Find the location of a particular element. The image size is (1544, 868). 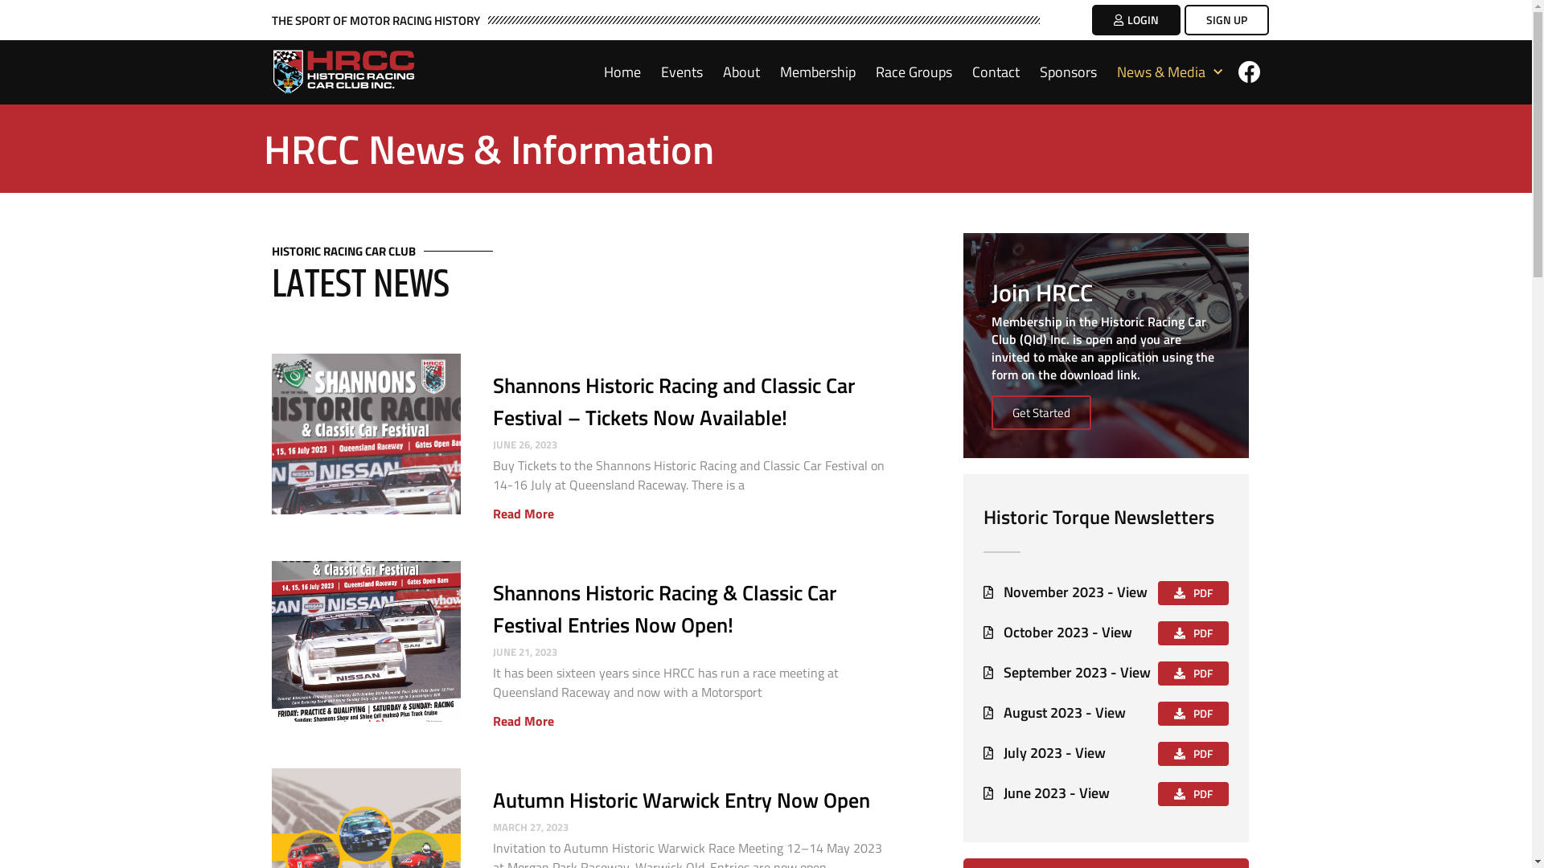

September 2023 - View is located at coordinates (1067, 673).